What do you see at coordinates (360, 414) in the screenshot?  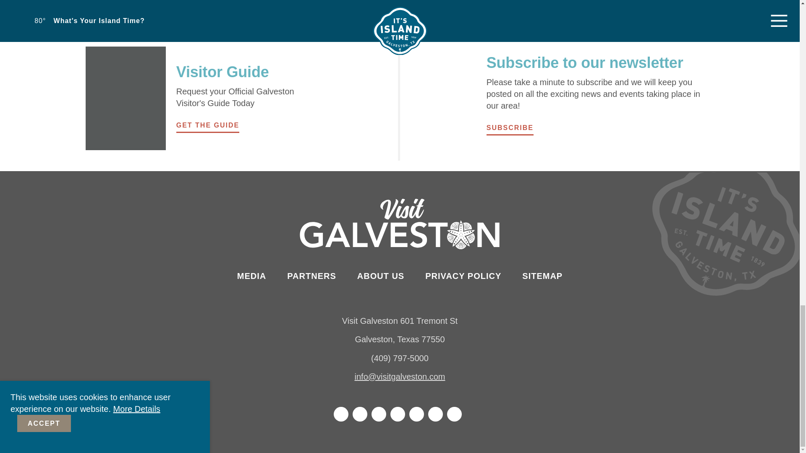 I see `Instagram` at bounding box center [360, 414].